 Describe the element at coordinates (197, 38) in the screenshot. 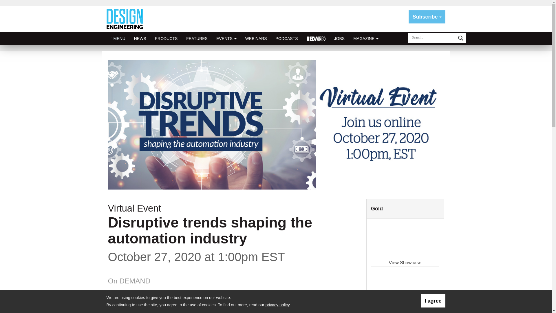

I see `FEATURES` at that location.